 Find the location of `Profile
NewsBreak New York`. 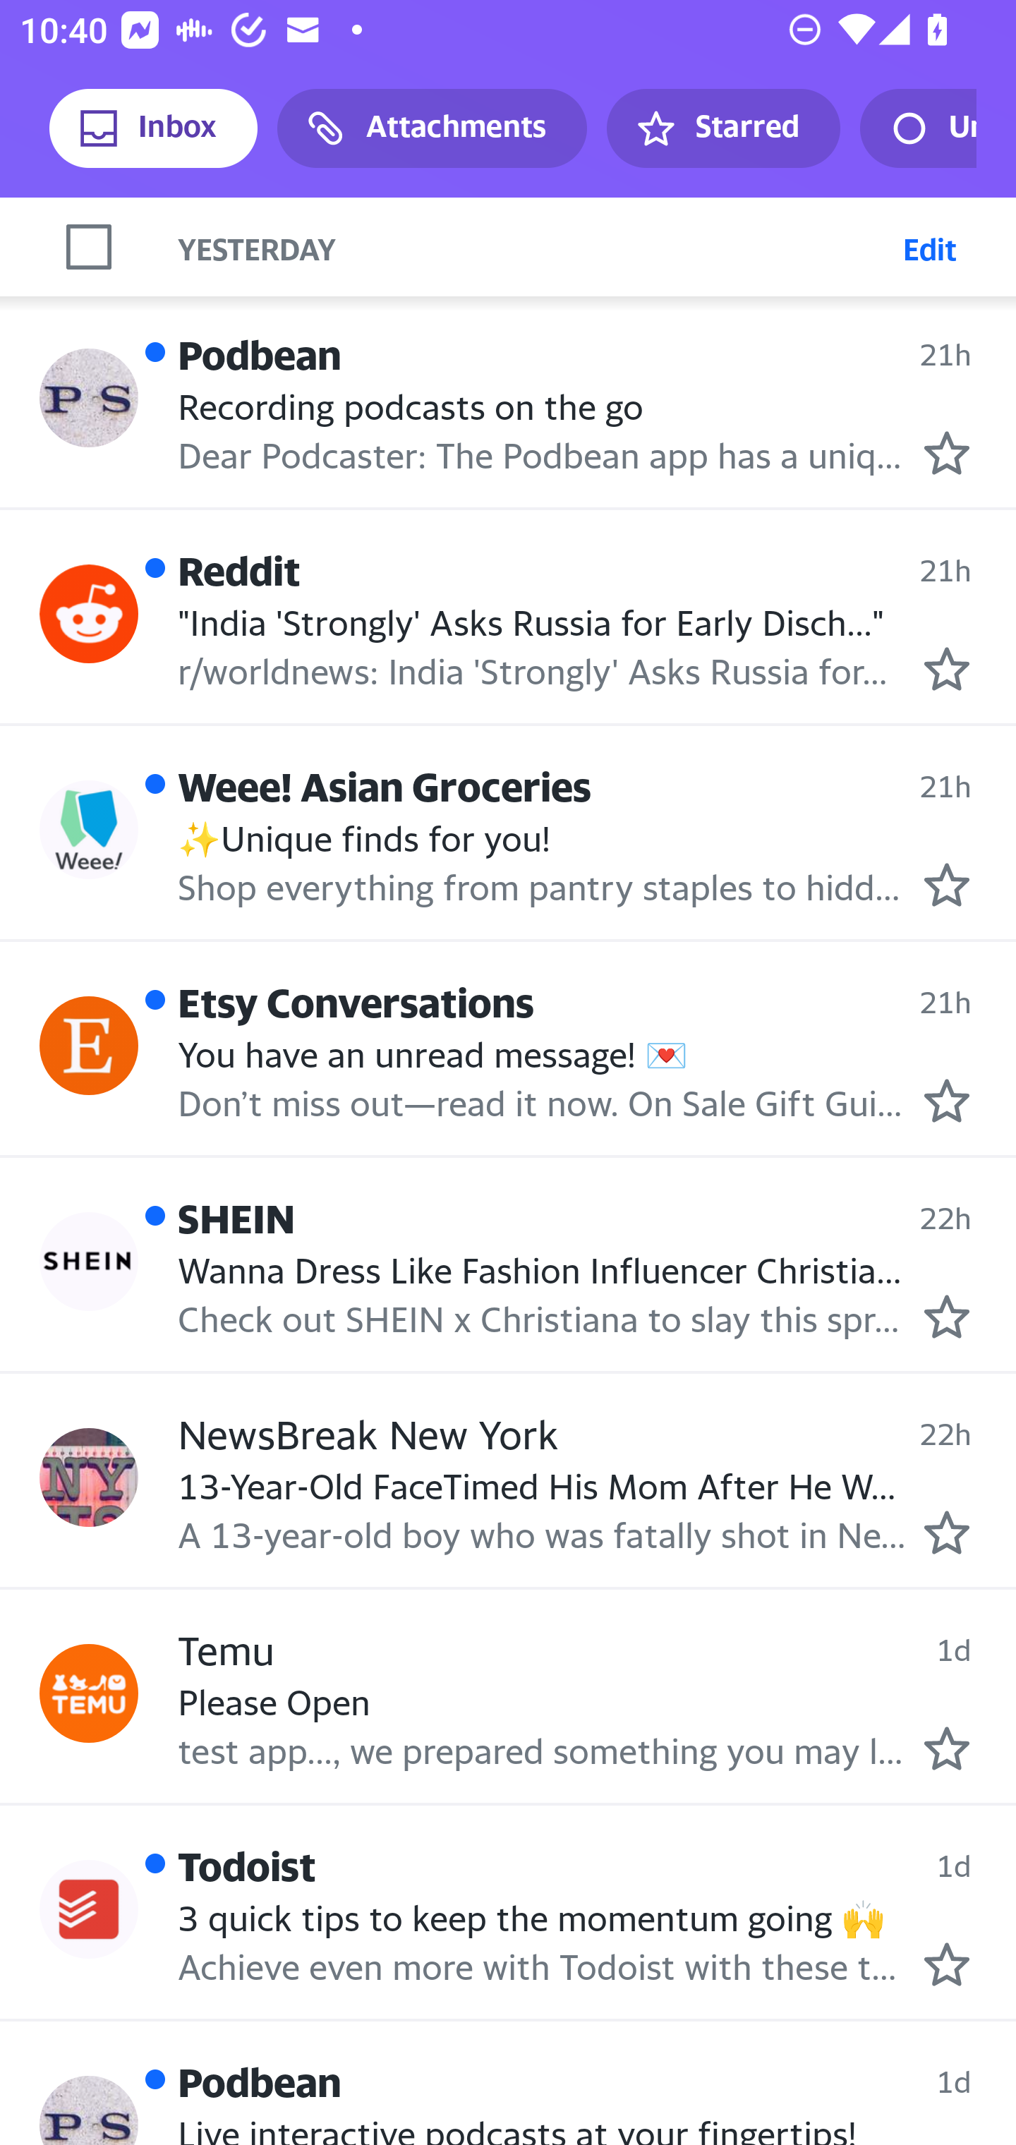

Profile
NewsBreak New York is located at coordinates (89, 1478).